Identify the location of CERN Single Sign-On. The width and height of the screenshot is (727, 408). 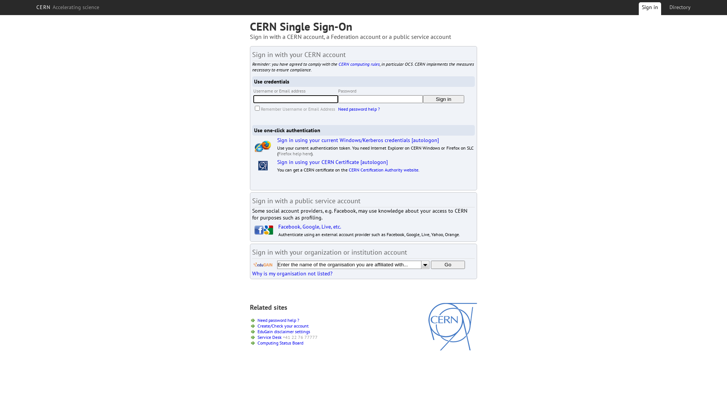
(301, 26).